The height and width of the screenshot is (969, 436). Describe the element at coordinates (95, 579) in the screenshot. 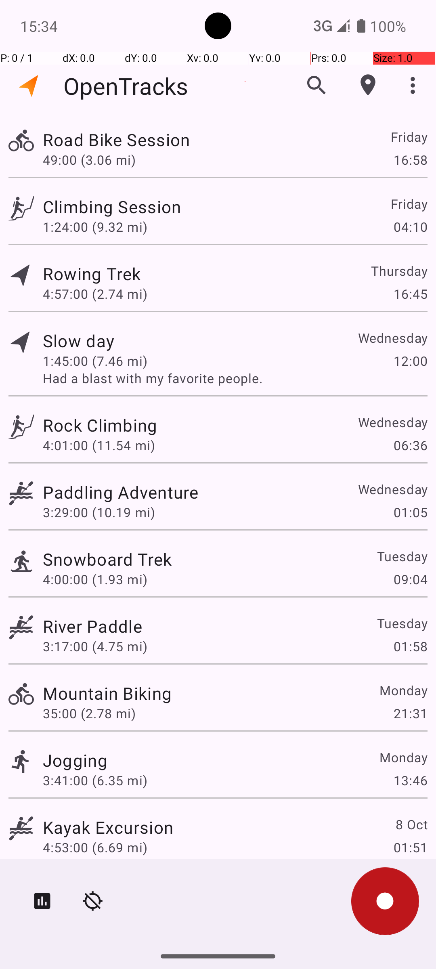

I see `4:00:00 (1.93 mi)` at that location.